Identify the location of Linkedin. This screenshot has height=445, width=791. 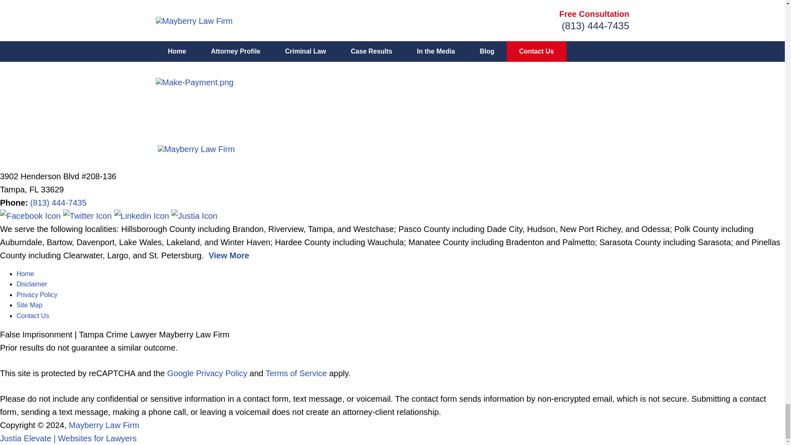
(143, 216).